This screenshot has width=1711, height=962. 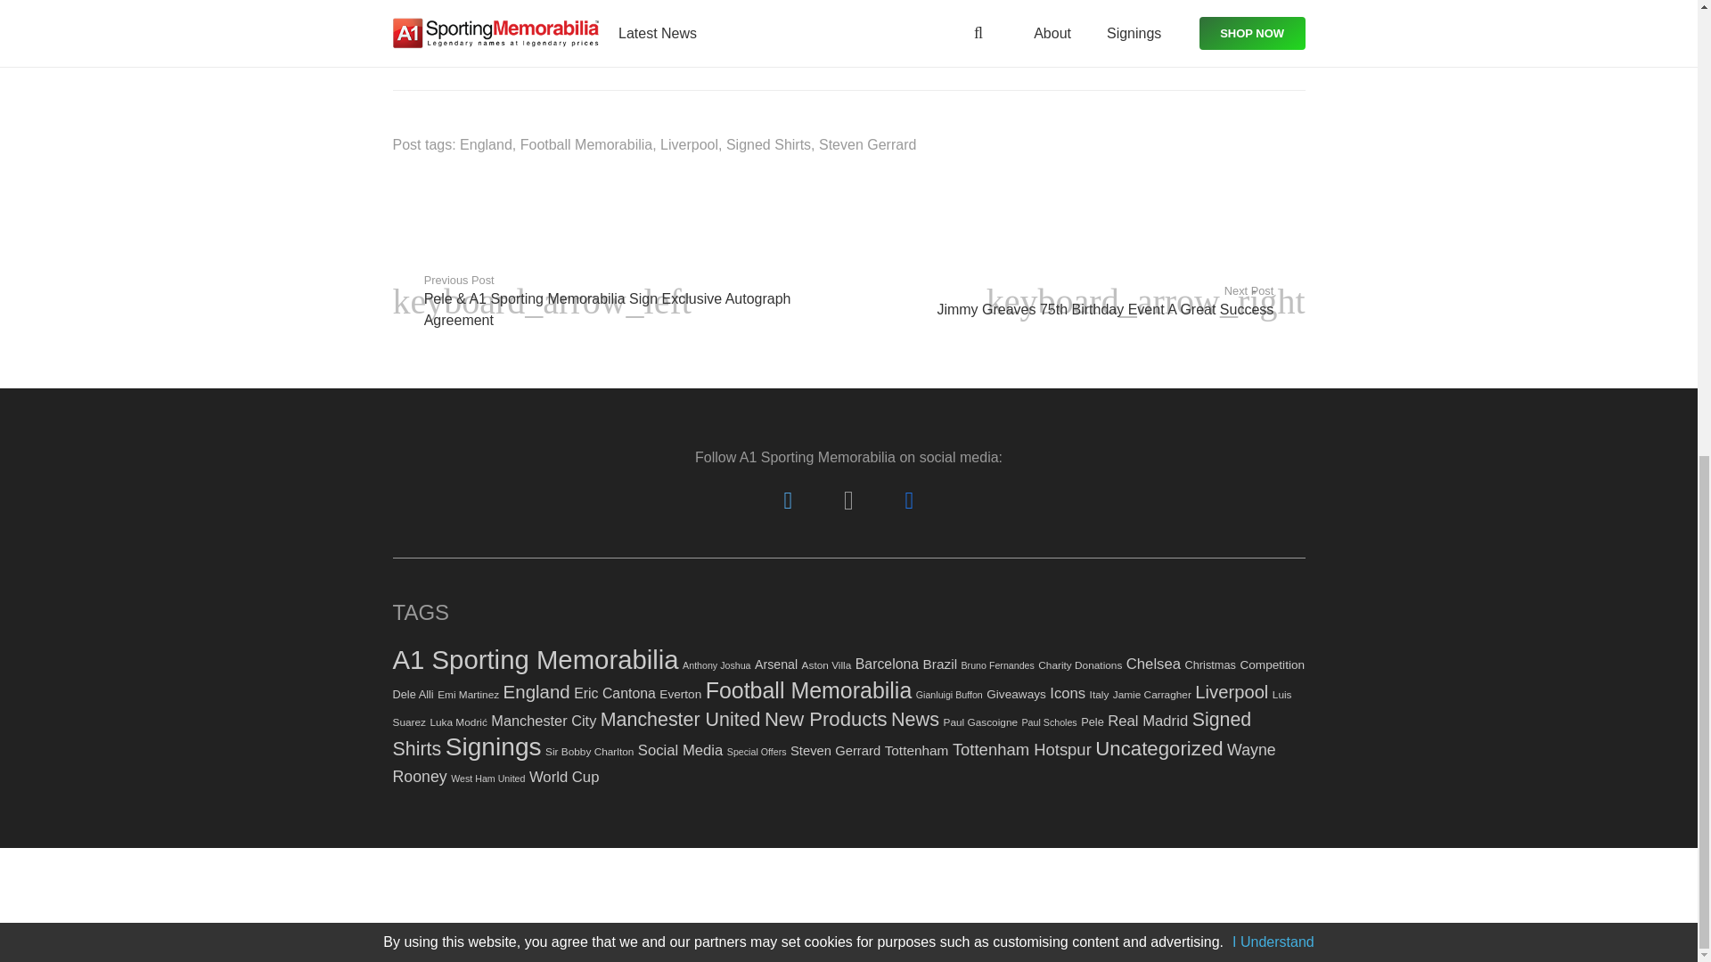 What do you see at coordinates (1271, 664) in the screenshot?
I see `Competition` at bounding box center [1271, 664].